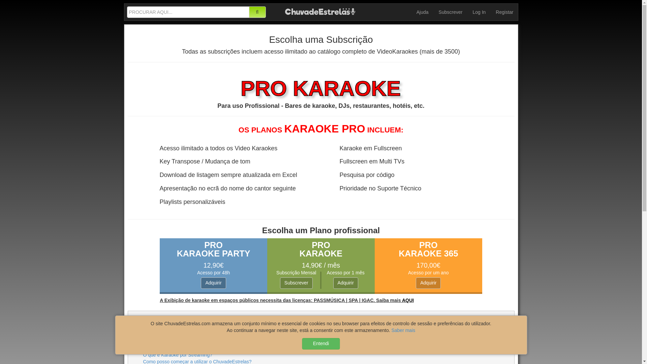 Image resolution: width=647 pixels, height=364 pixels. I want to click on Home, so click(320, 11).